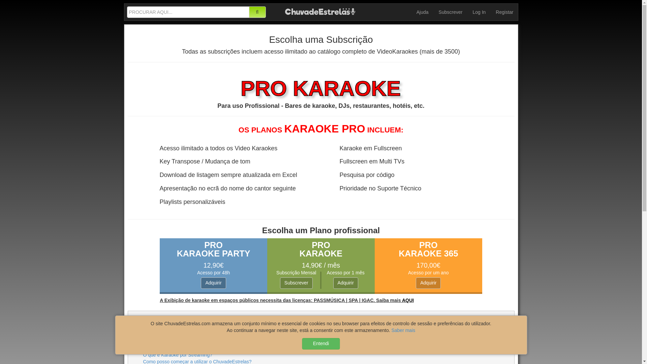 Image resolution: width=647 pixels, height=364 pixels. I want to click on Home, so click(320, 11).